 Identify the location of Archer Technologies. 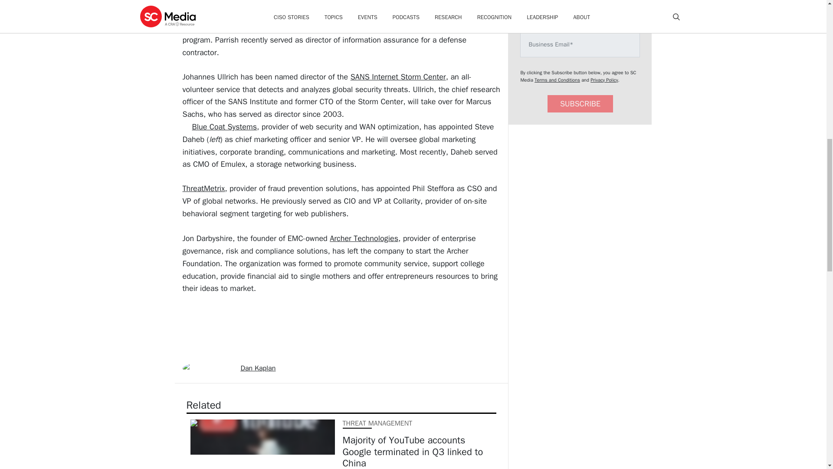
(364, 238).